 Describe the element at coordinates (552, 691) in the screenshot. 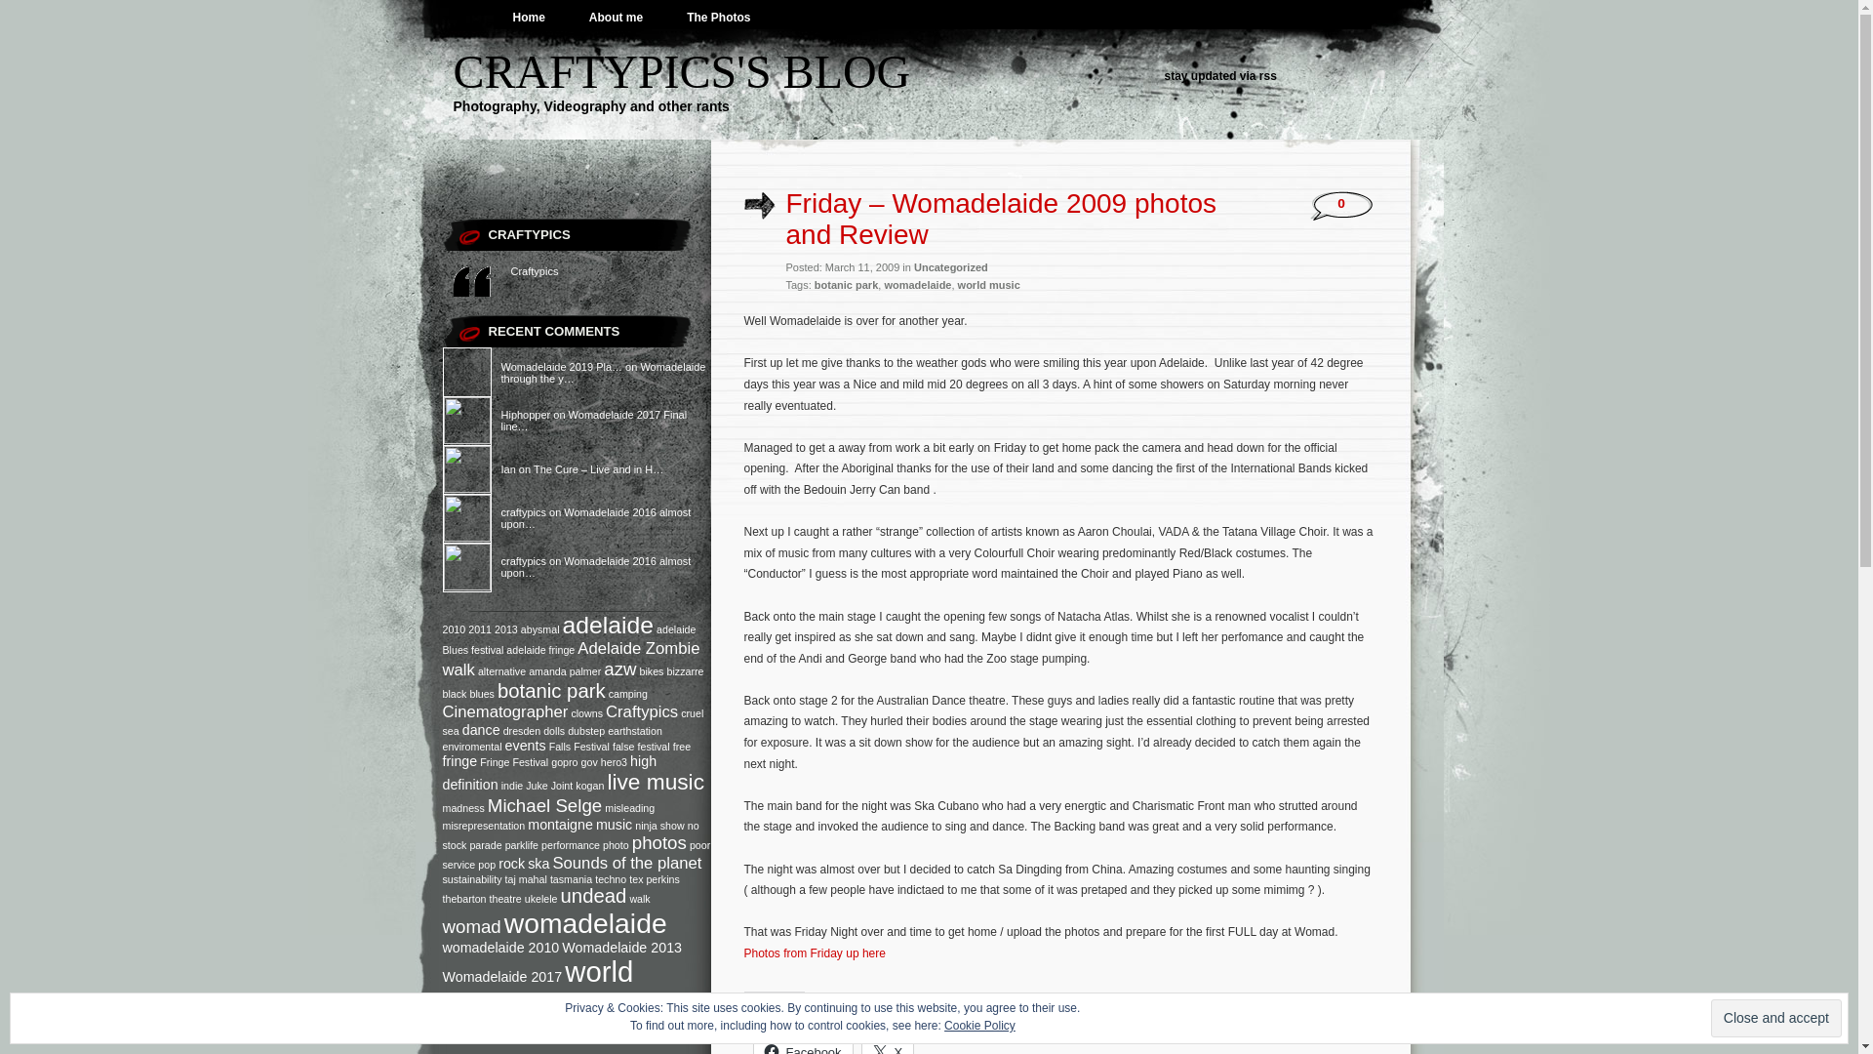

I see `botanic park` at that location.